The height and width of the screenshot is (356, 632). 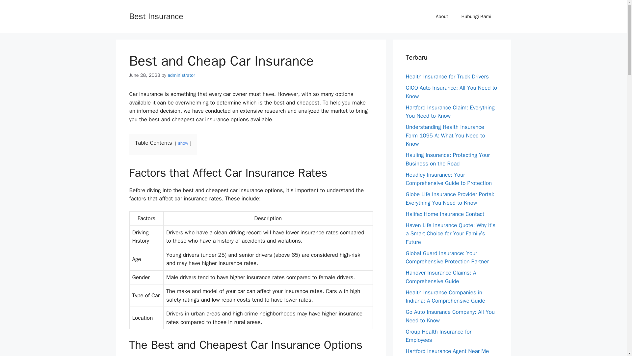 What do you see at coordinates (442, 16) in the screenshot?
I see `About` at bounding box center [442, 16].